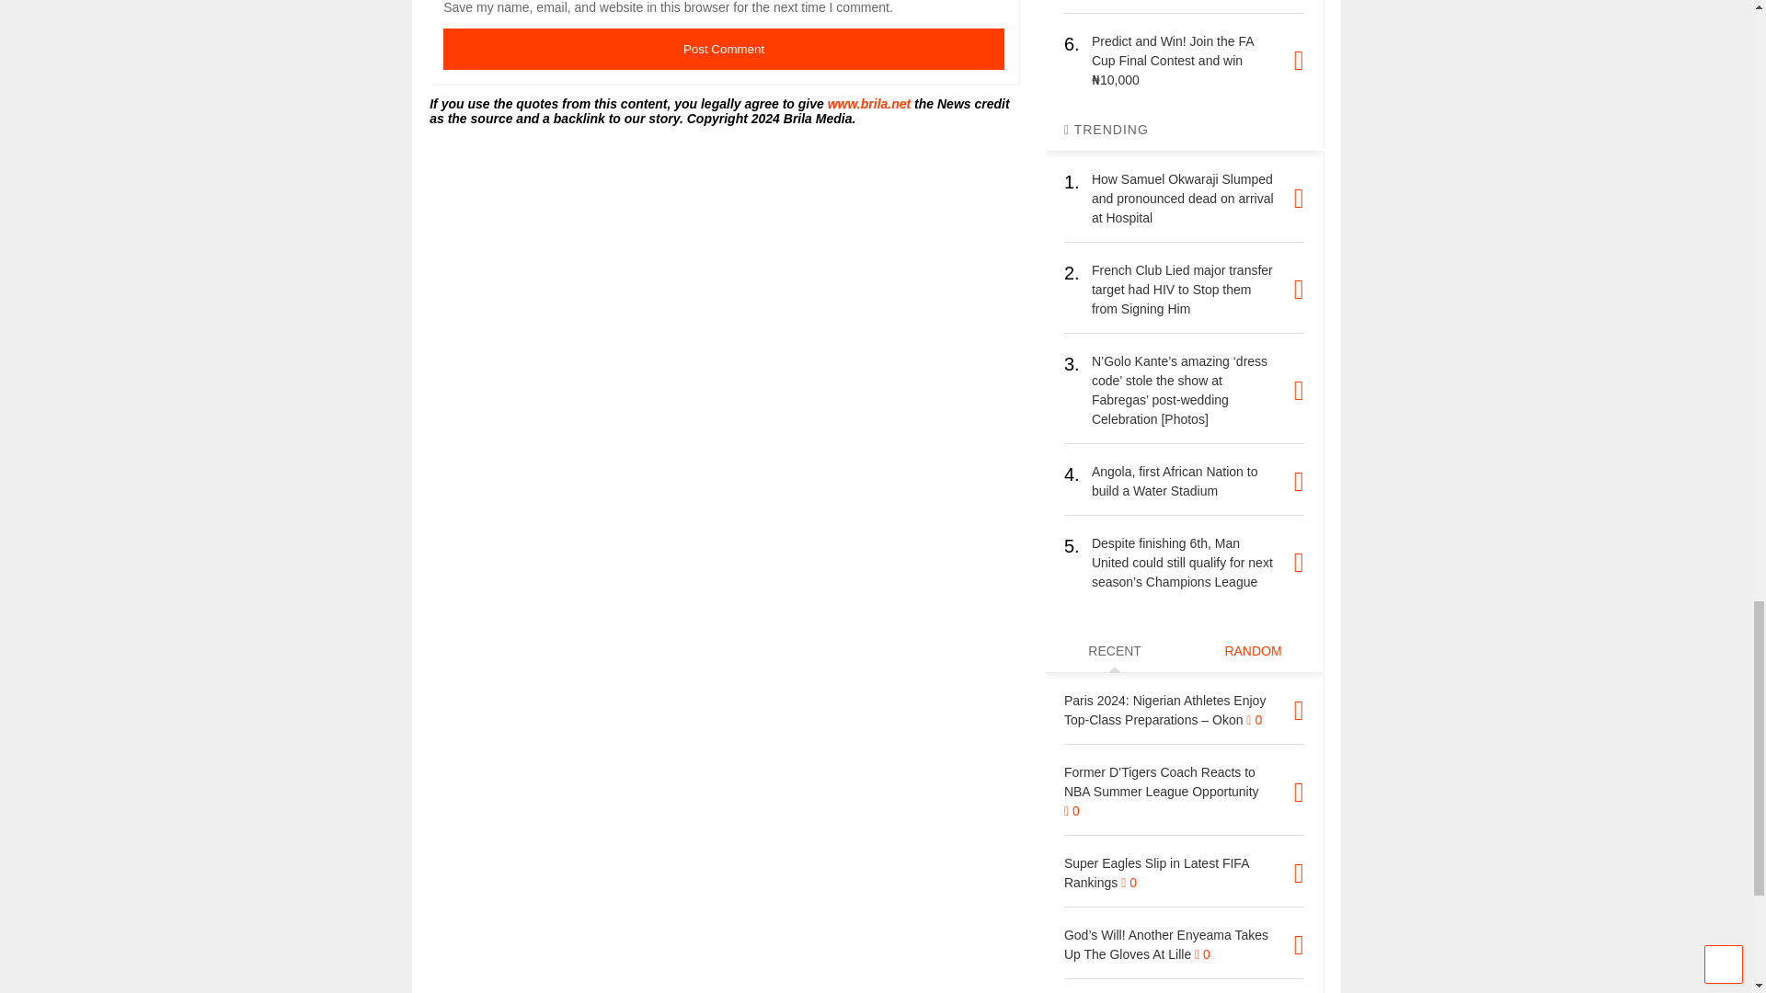  What do you see at coordinates (723, 49) in the screenshot?
I see `Post Comment` at bounding box center [723, 49].